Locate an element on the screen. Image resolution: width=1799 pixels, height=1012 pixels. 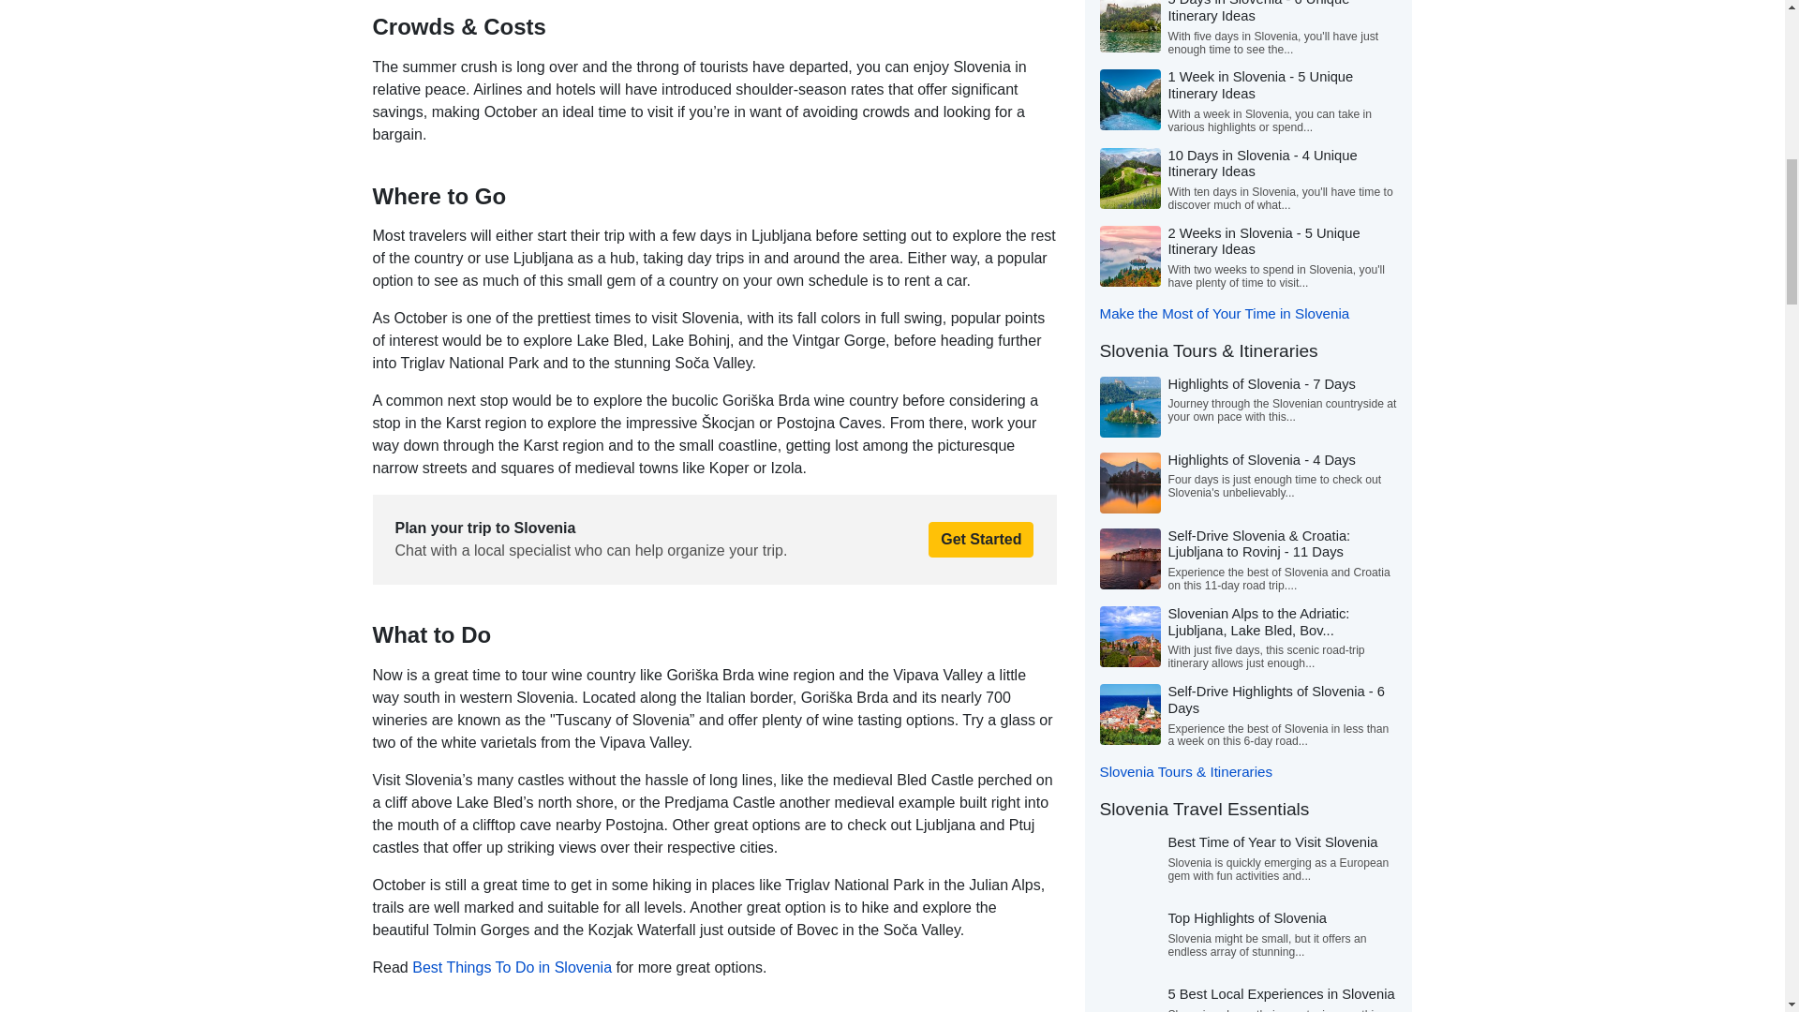
Self-Drive Highlights of Slovenia - 6 Days is located at coordinates (1276, 699).